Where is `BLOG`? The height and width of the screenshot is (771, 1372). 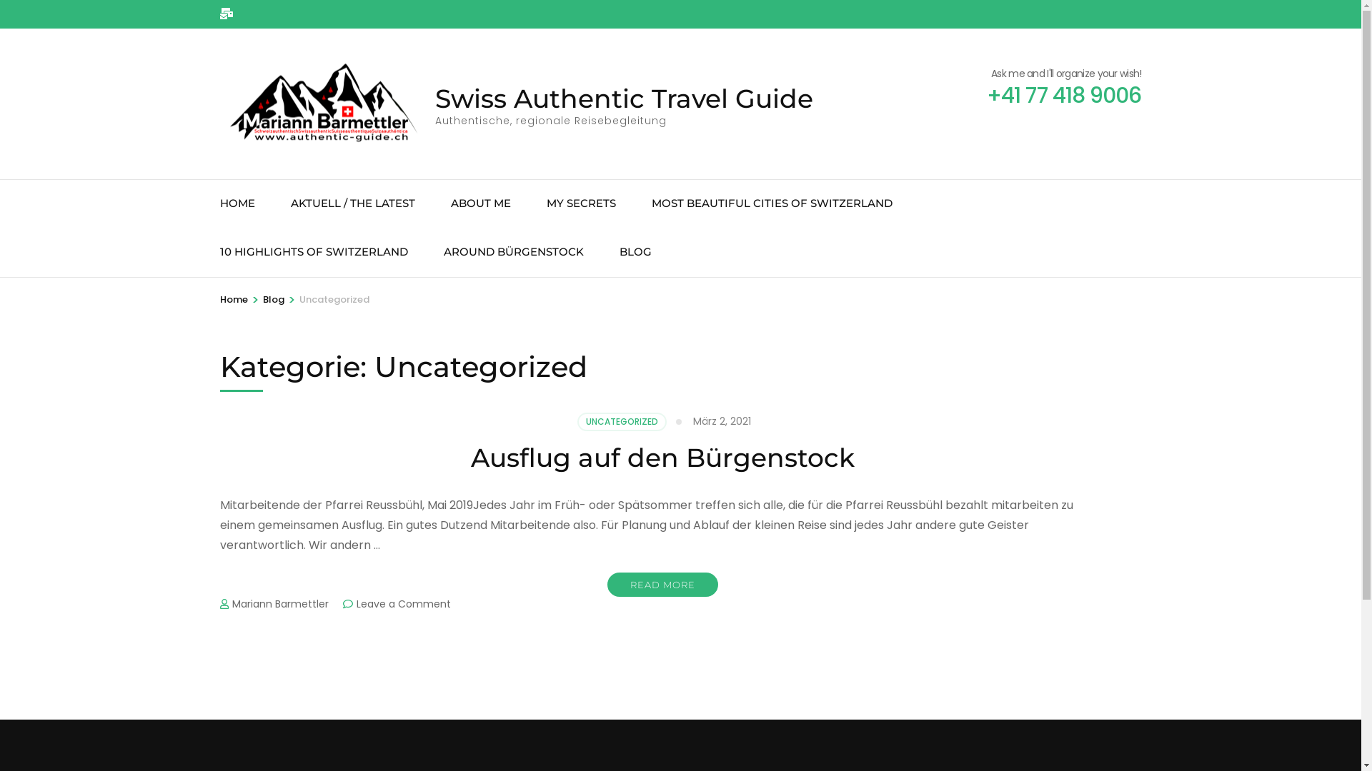 BLOG is located at coordinates (635, 253).